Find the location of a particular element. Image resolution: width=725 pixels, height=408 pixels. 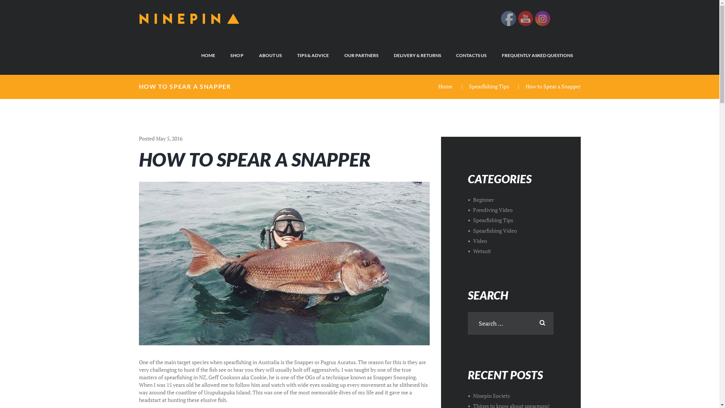

Instagram is located at coordinates (542, 19).